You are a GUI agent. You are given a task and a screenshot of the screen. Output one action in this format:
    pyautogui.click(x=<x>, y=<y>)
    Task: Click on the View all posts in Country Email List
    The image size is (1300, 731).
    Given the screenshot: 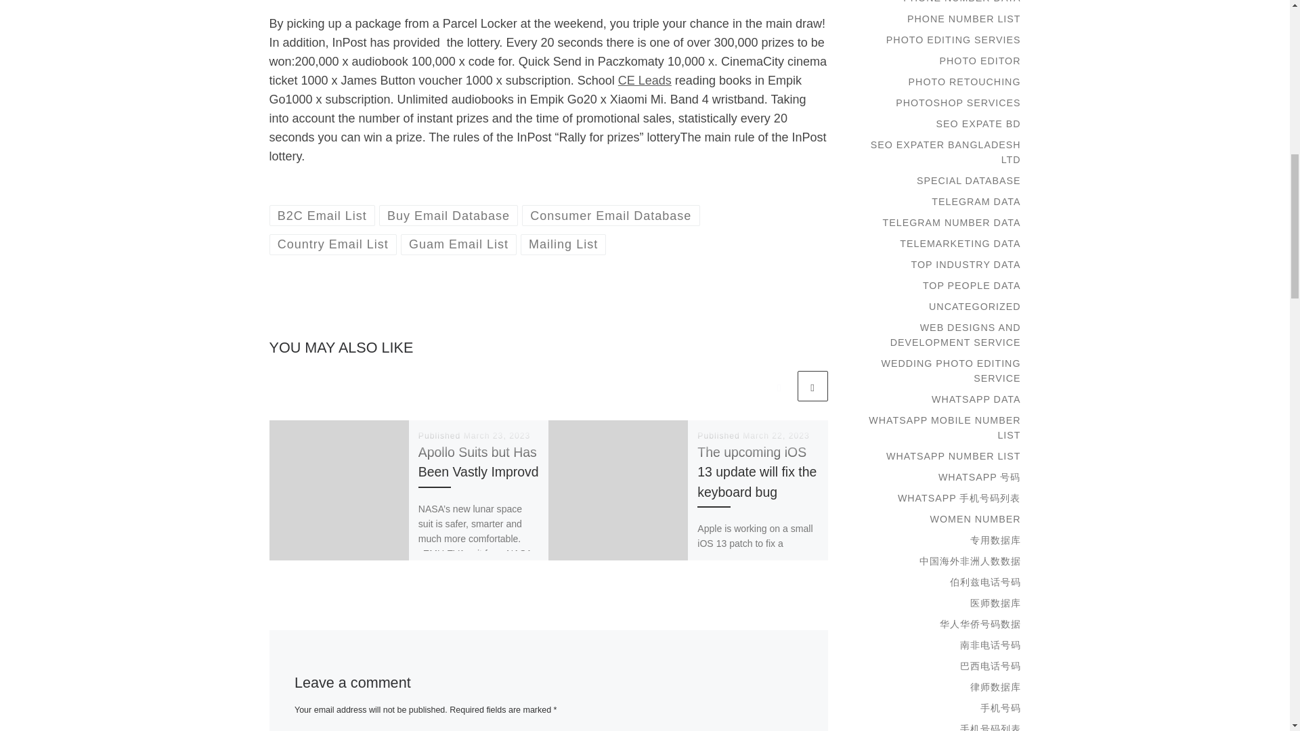 What is the action you would take?
    pyautogui.click(x=333, y=244)
    